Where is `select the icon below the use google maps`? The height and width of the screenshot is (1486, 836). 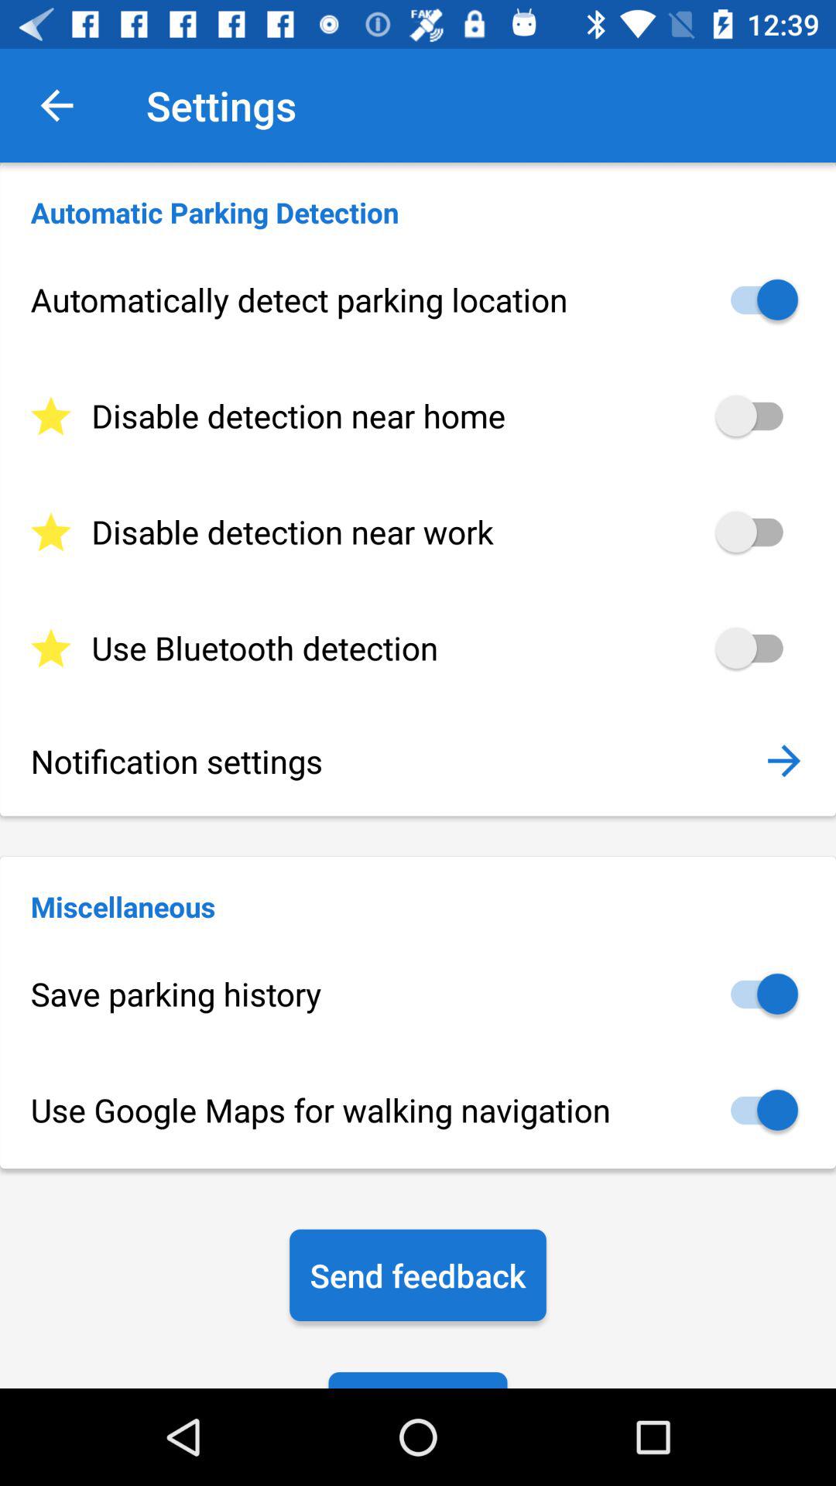
select the icon below the use google maps is located at coordinates (418, 1275).